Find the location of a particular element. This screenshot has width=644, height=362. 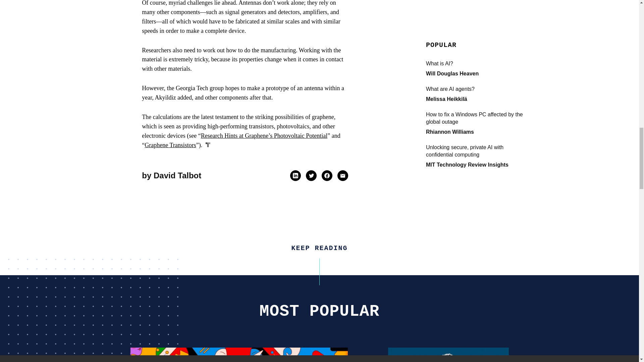

Share story on twitter is located at coordinates (311, 176).